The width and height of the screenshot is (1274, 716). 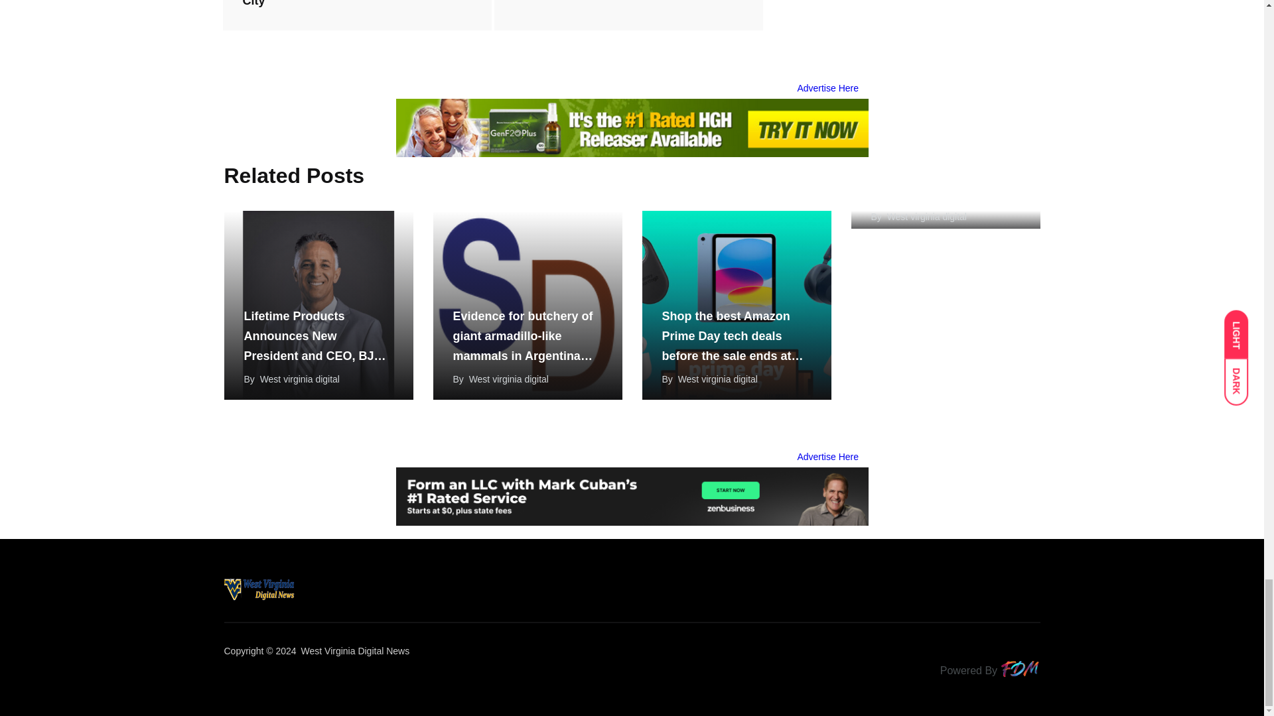 What do you see at coordinates (926, 216) in the screenshot?
I see `Posts by West virginia digital` at bounding box center [926, 216].